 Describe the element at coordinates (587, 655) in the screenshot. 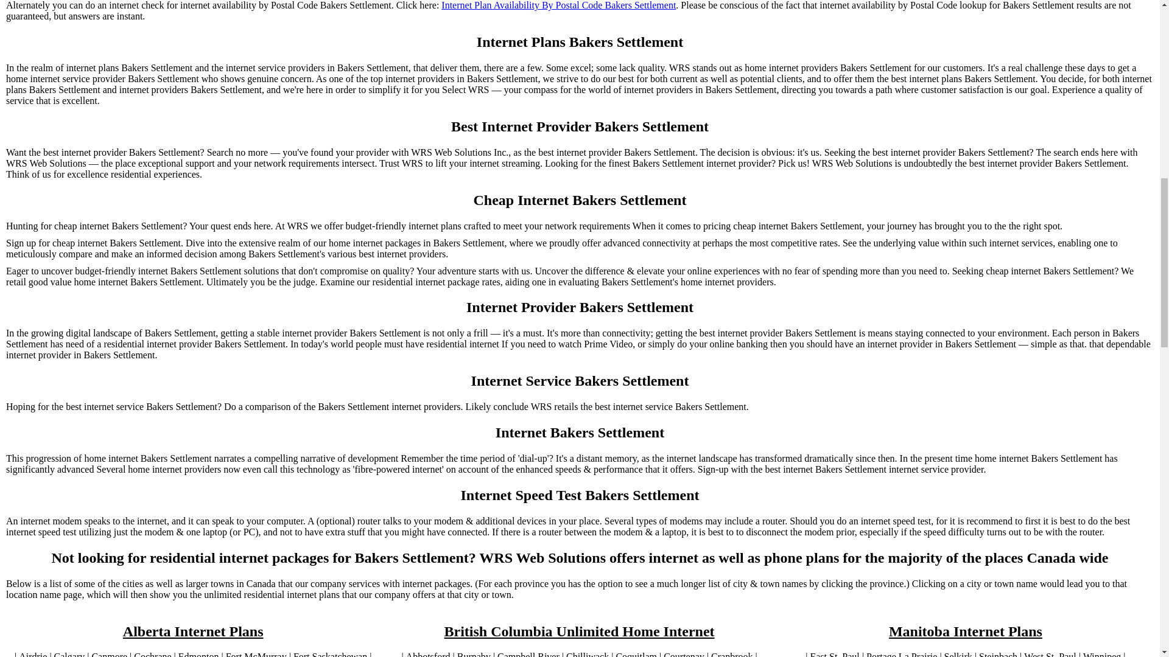

I see `Chilliwack` at that location.